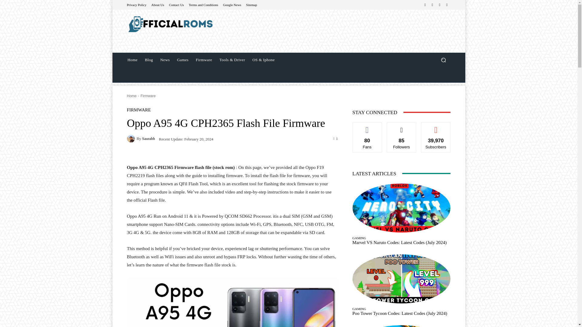 This screenshot has height=327, width=582. I want to click on View all posts in Firmware, so click(148, 96).